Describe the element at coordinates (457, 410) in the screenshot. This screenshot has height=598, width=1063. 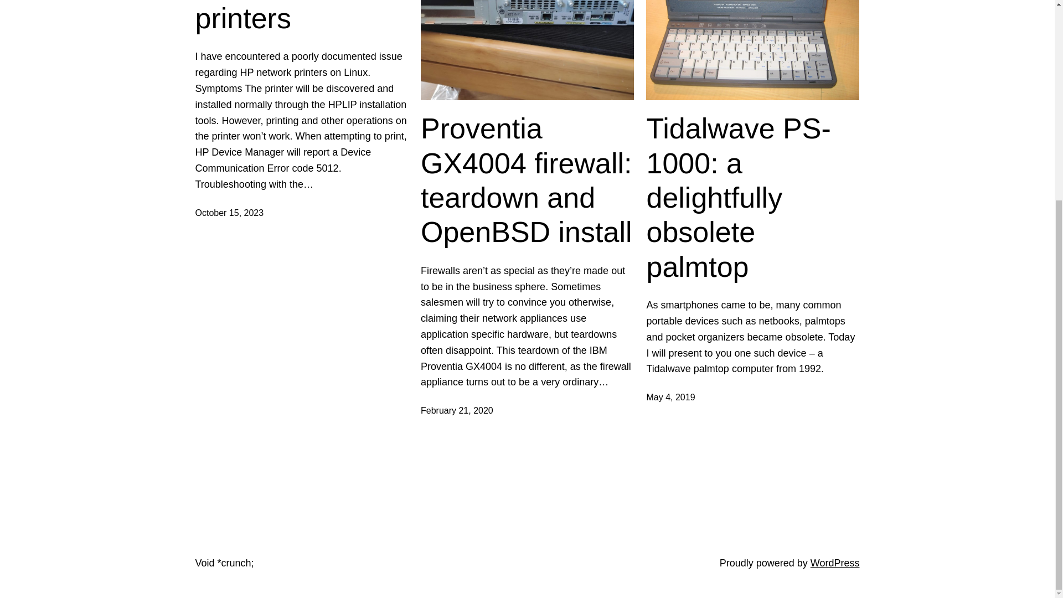
I see `February 21, 2020` at that location.